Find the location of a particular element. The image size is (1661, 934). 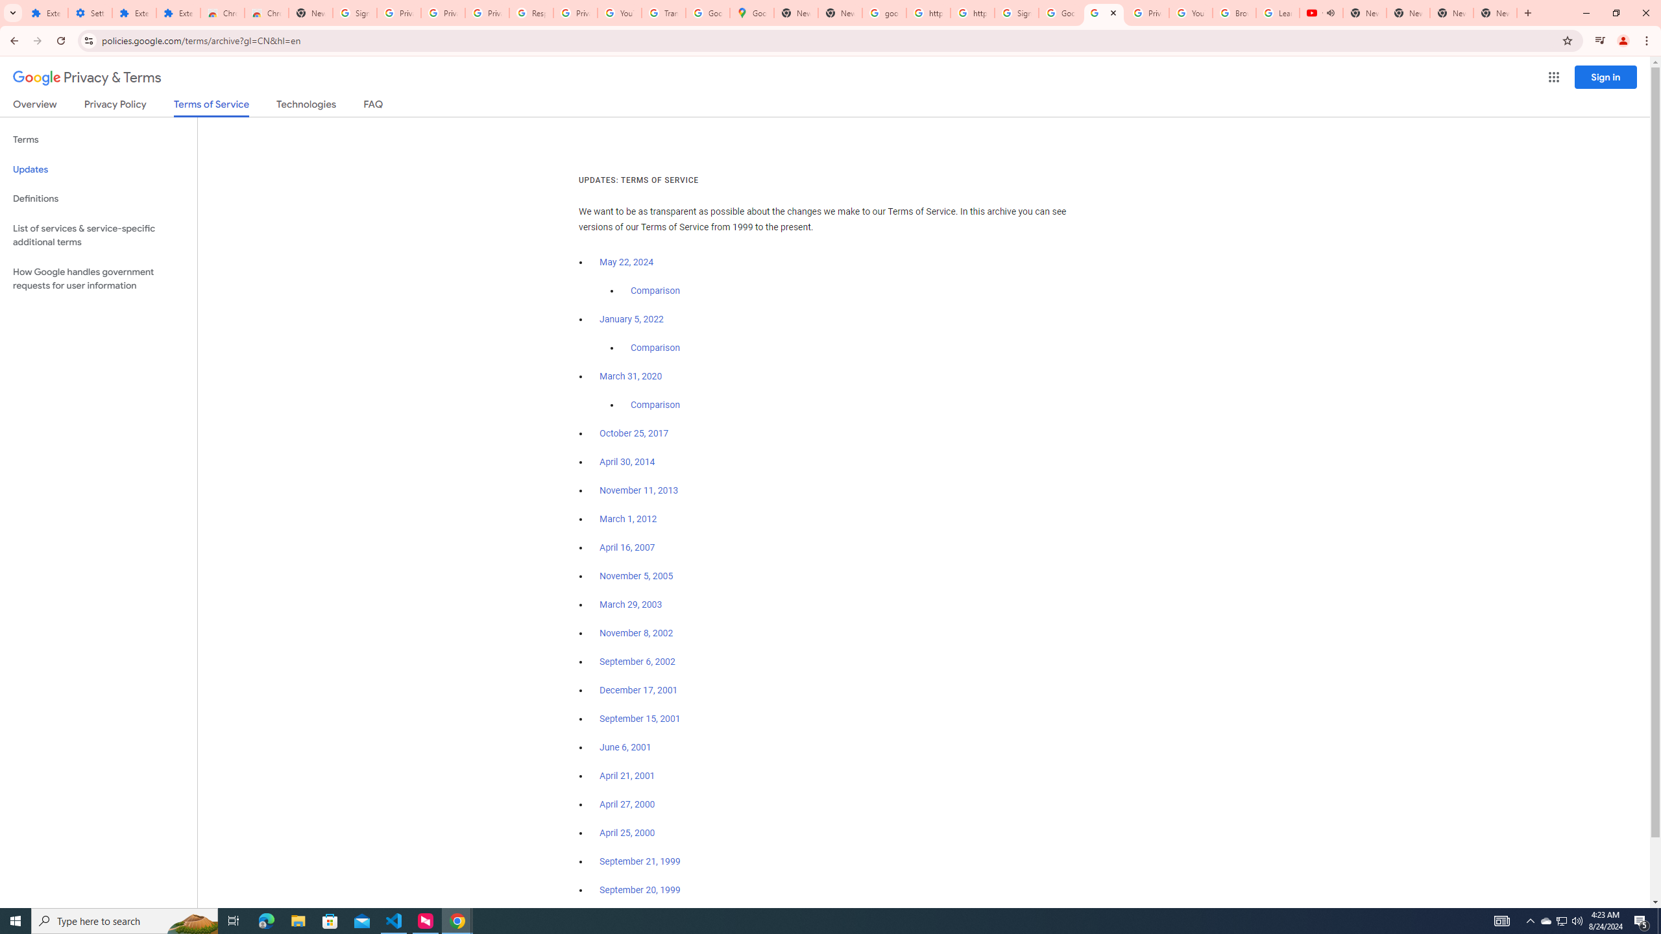

FAQ is located at coordinates (374, 106).